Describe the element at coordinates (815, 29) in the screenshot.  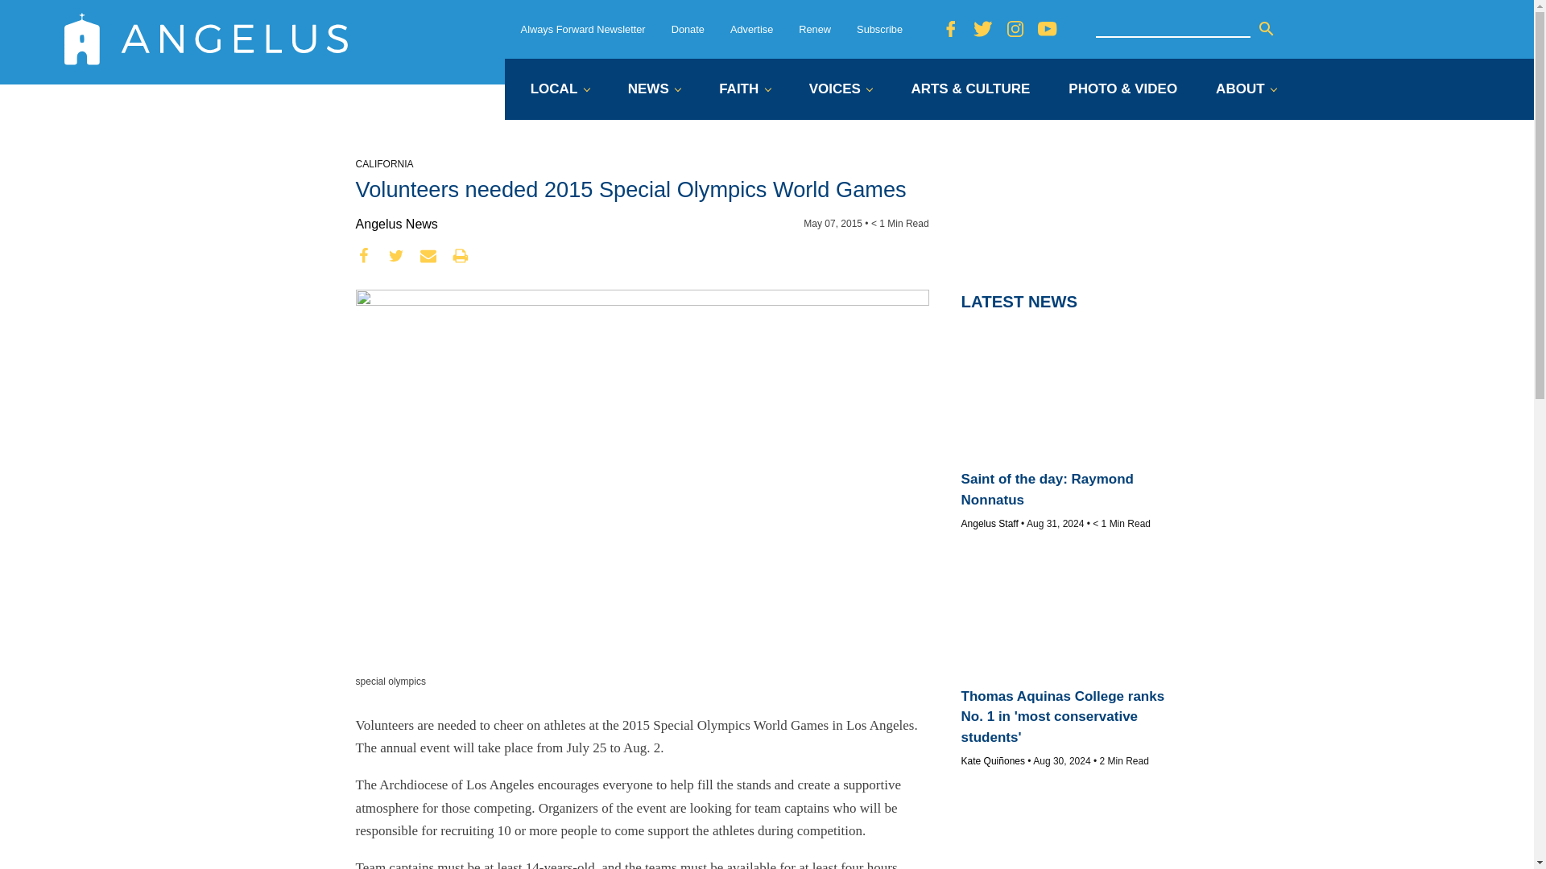
I see `Renew` at that location.